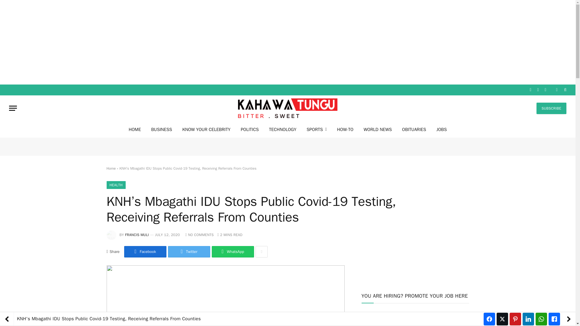  I want to click on KNOW YOUR CELEBRITY, so click(206, 129).